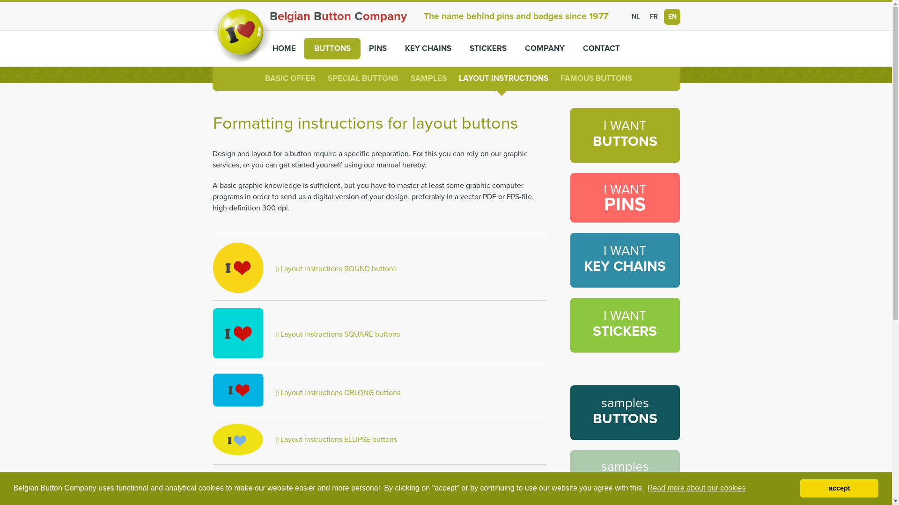 The height and width of the screenshot is (505, 899). What do you see at coordinates (544, 49) in the screenshot?
I see `COMPANY` at bounding box center [544, 49].